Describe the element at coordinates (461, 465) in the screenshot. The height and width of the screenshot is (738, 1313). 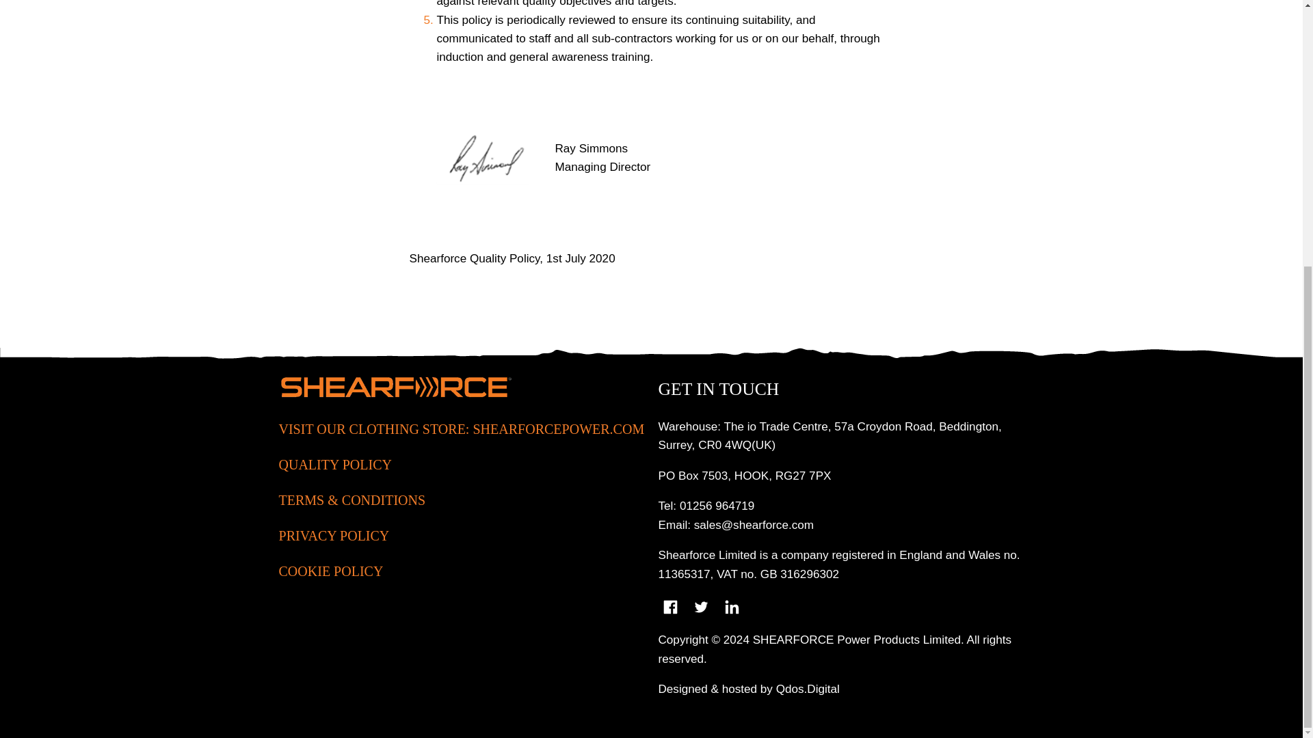
I see `QUALITY POLICY` at that location.